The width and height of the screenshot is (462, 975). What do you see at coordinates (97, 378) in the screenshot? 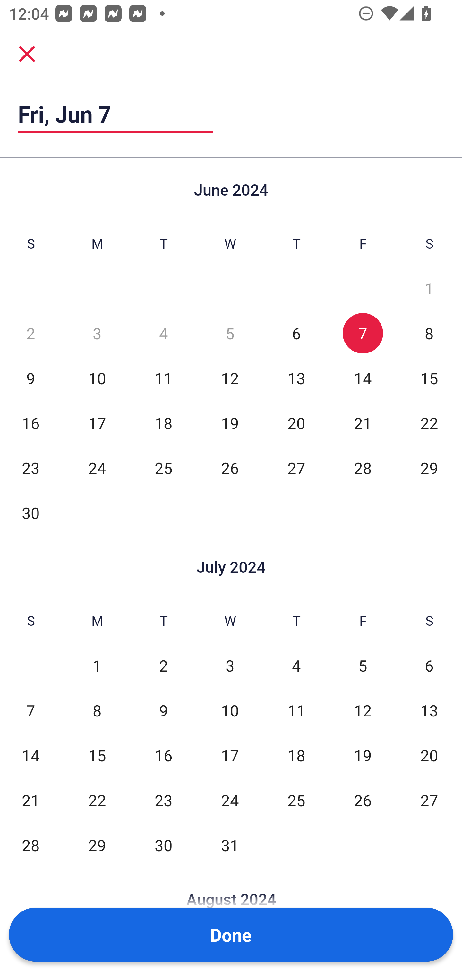
I see `10 Mon, Jun 10, Not Selected` at bounding box center [97, 378].